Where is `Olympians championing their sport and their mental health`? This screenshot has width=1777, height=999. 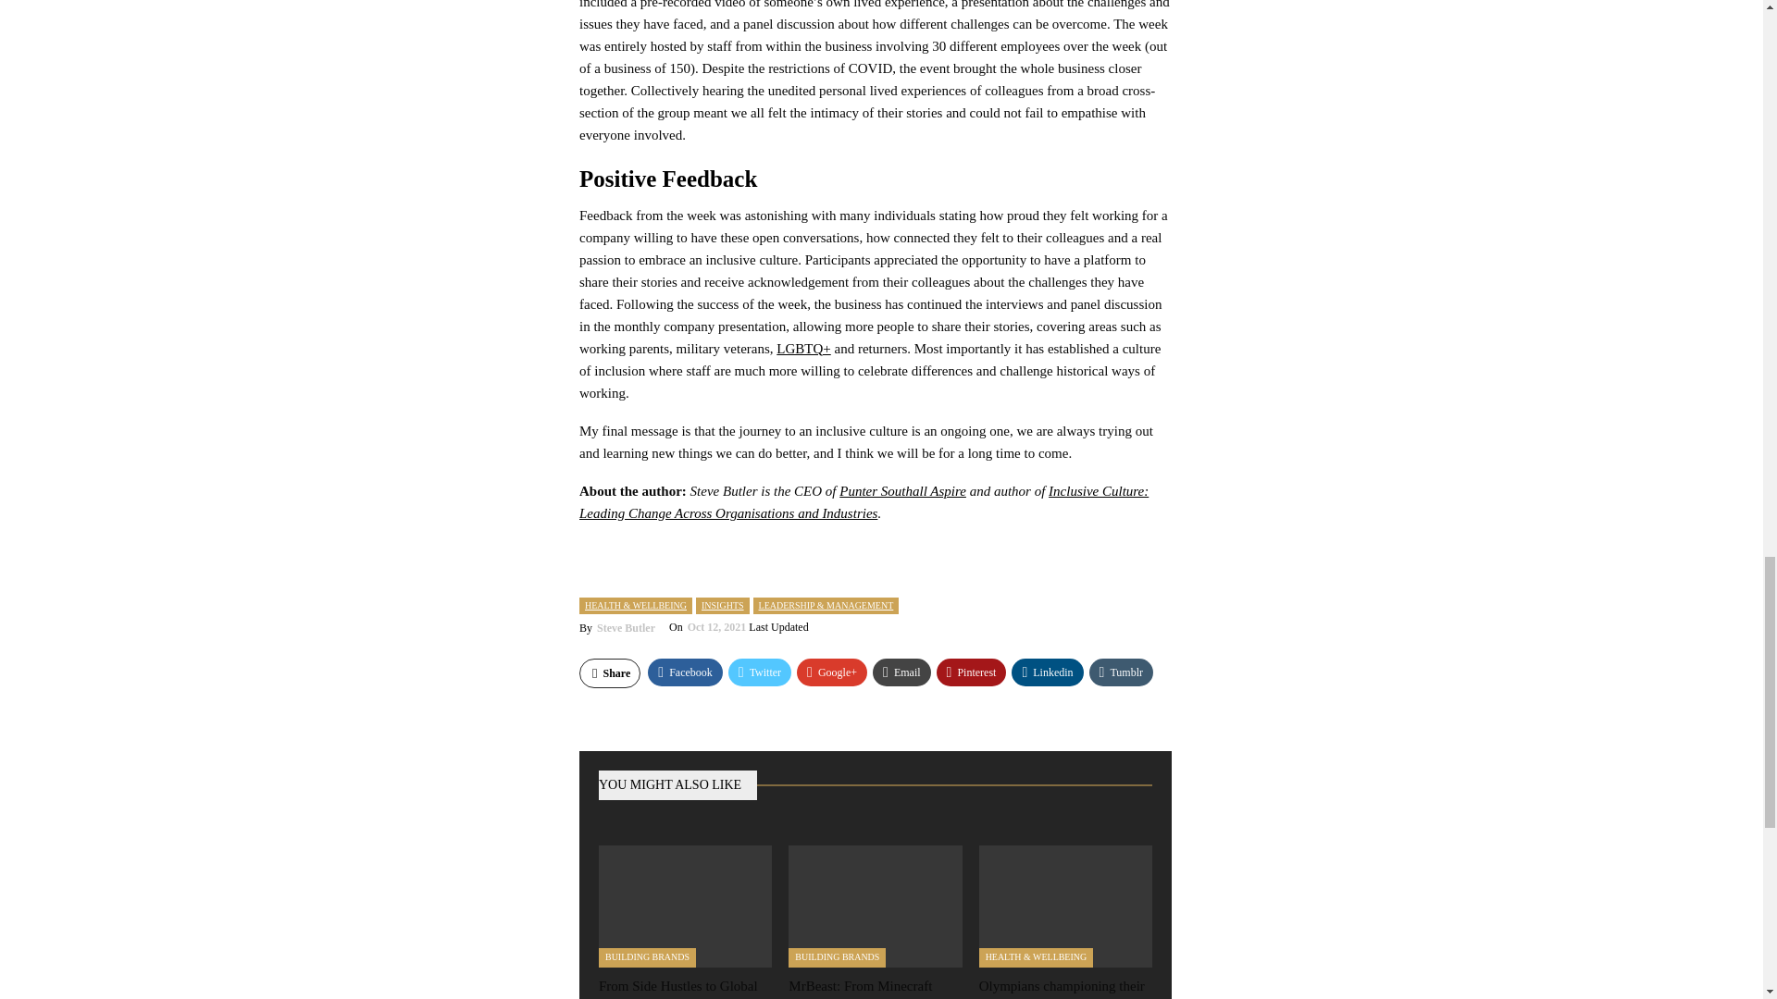
Olympians championing their sport and their mental health is located at coordinates (1061, 989).